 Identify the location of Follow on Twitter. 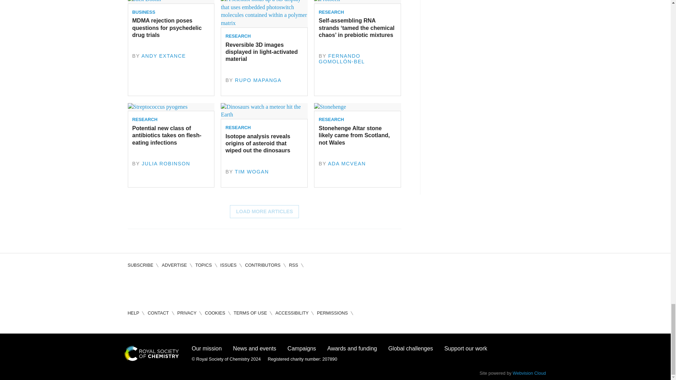
(154, 287).